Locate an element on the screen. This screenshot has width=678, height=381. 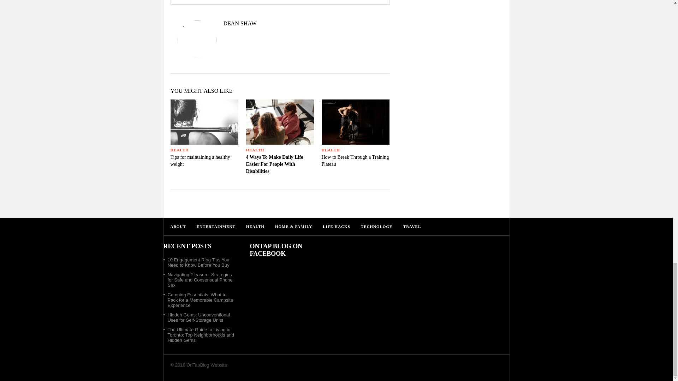
HEALTH is located at coordinates (179, 150).